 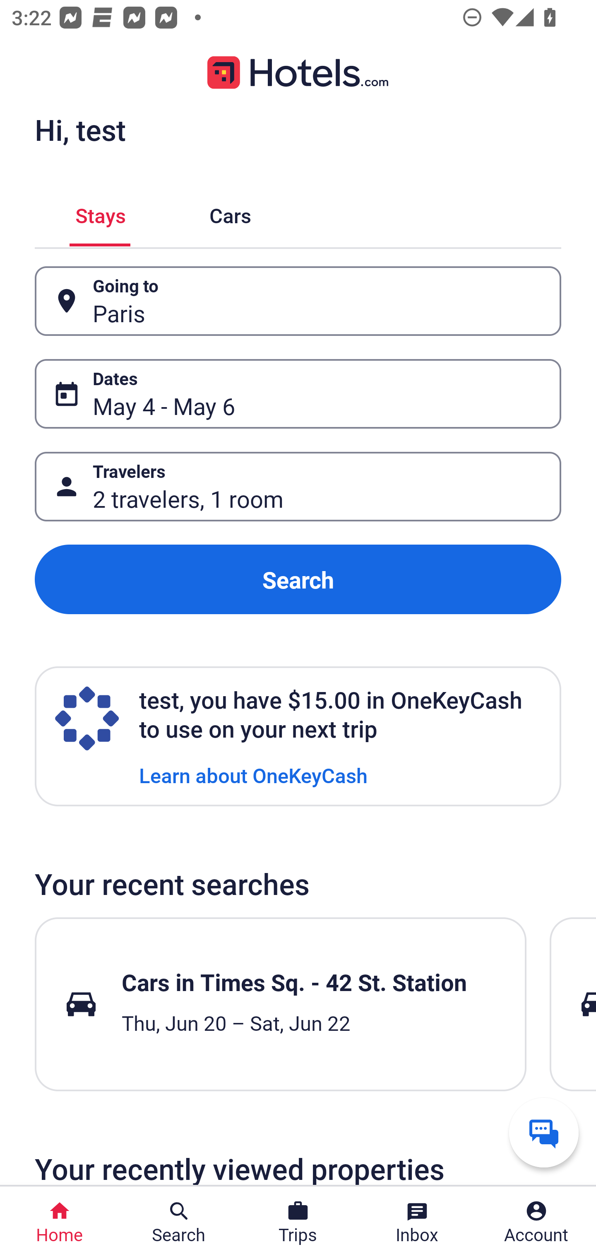 I want to click on Dates Button May 4 - May 6, so click(x=298, y=393).